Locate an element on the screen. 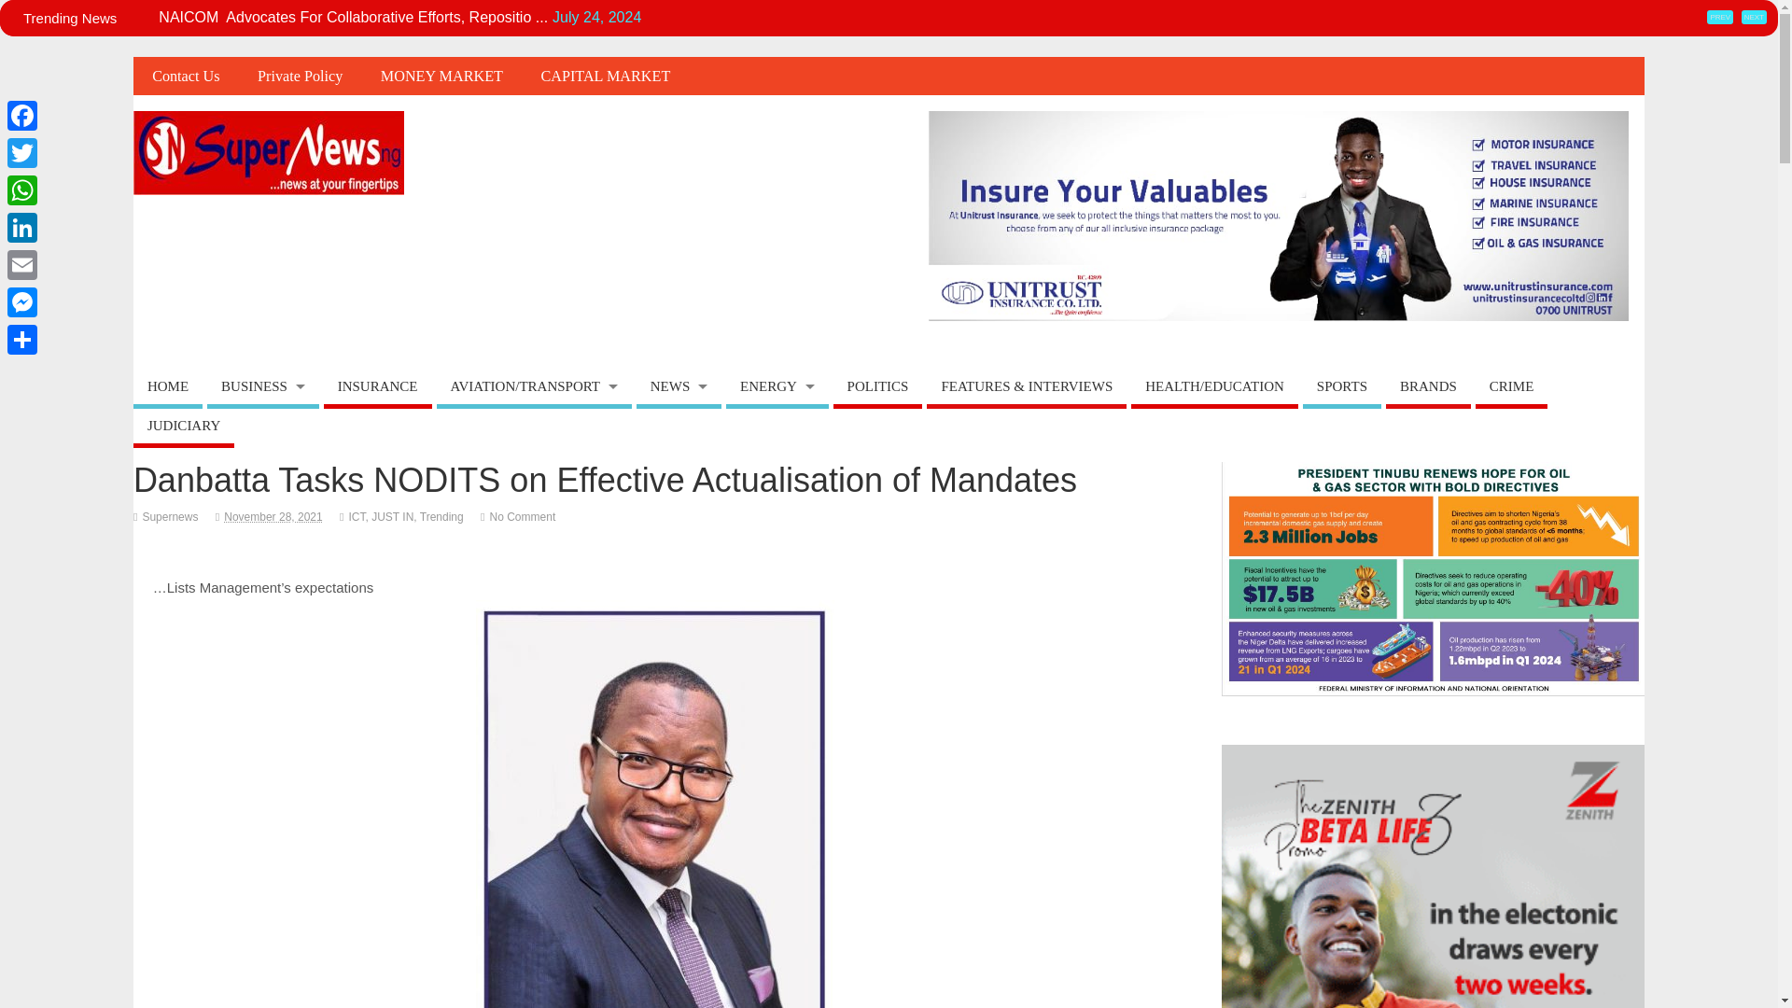 Image resolution: width=1792 pixels, height=1008 pixels. Contact Us is located at coordinates (185, 75).